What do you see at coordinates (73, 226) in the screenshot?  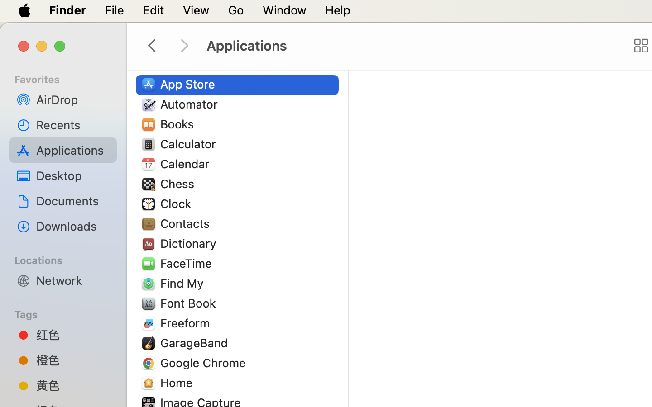 I see `Downloads` at bounding box center [73, 226].